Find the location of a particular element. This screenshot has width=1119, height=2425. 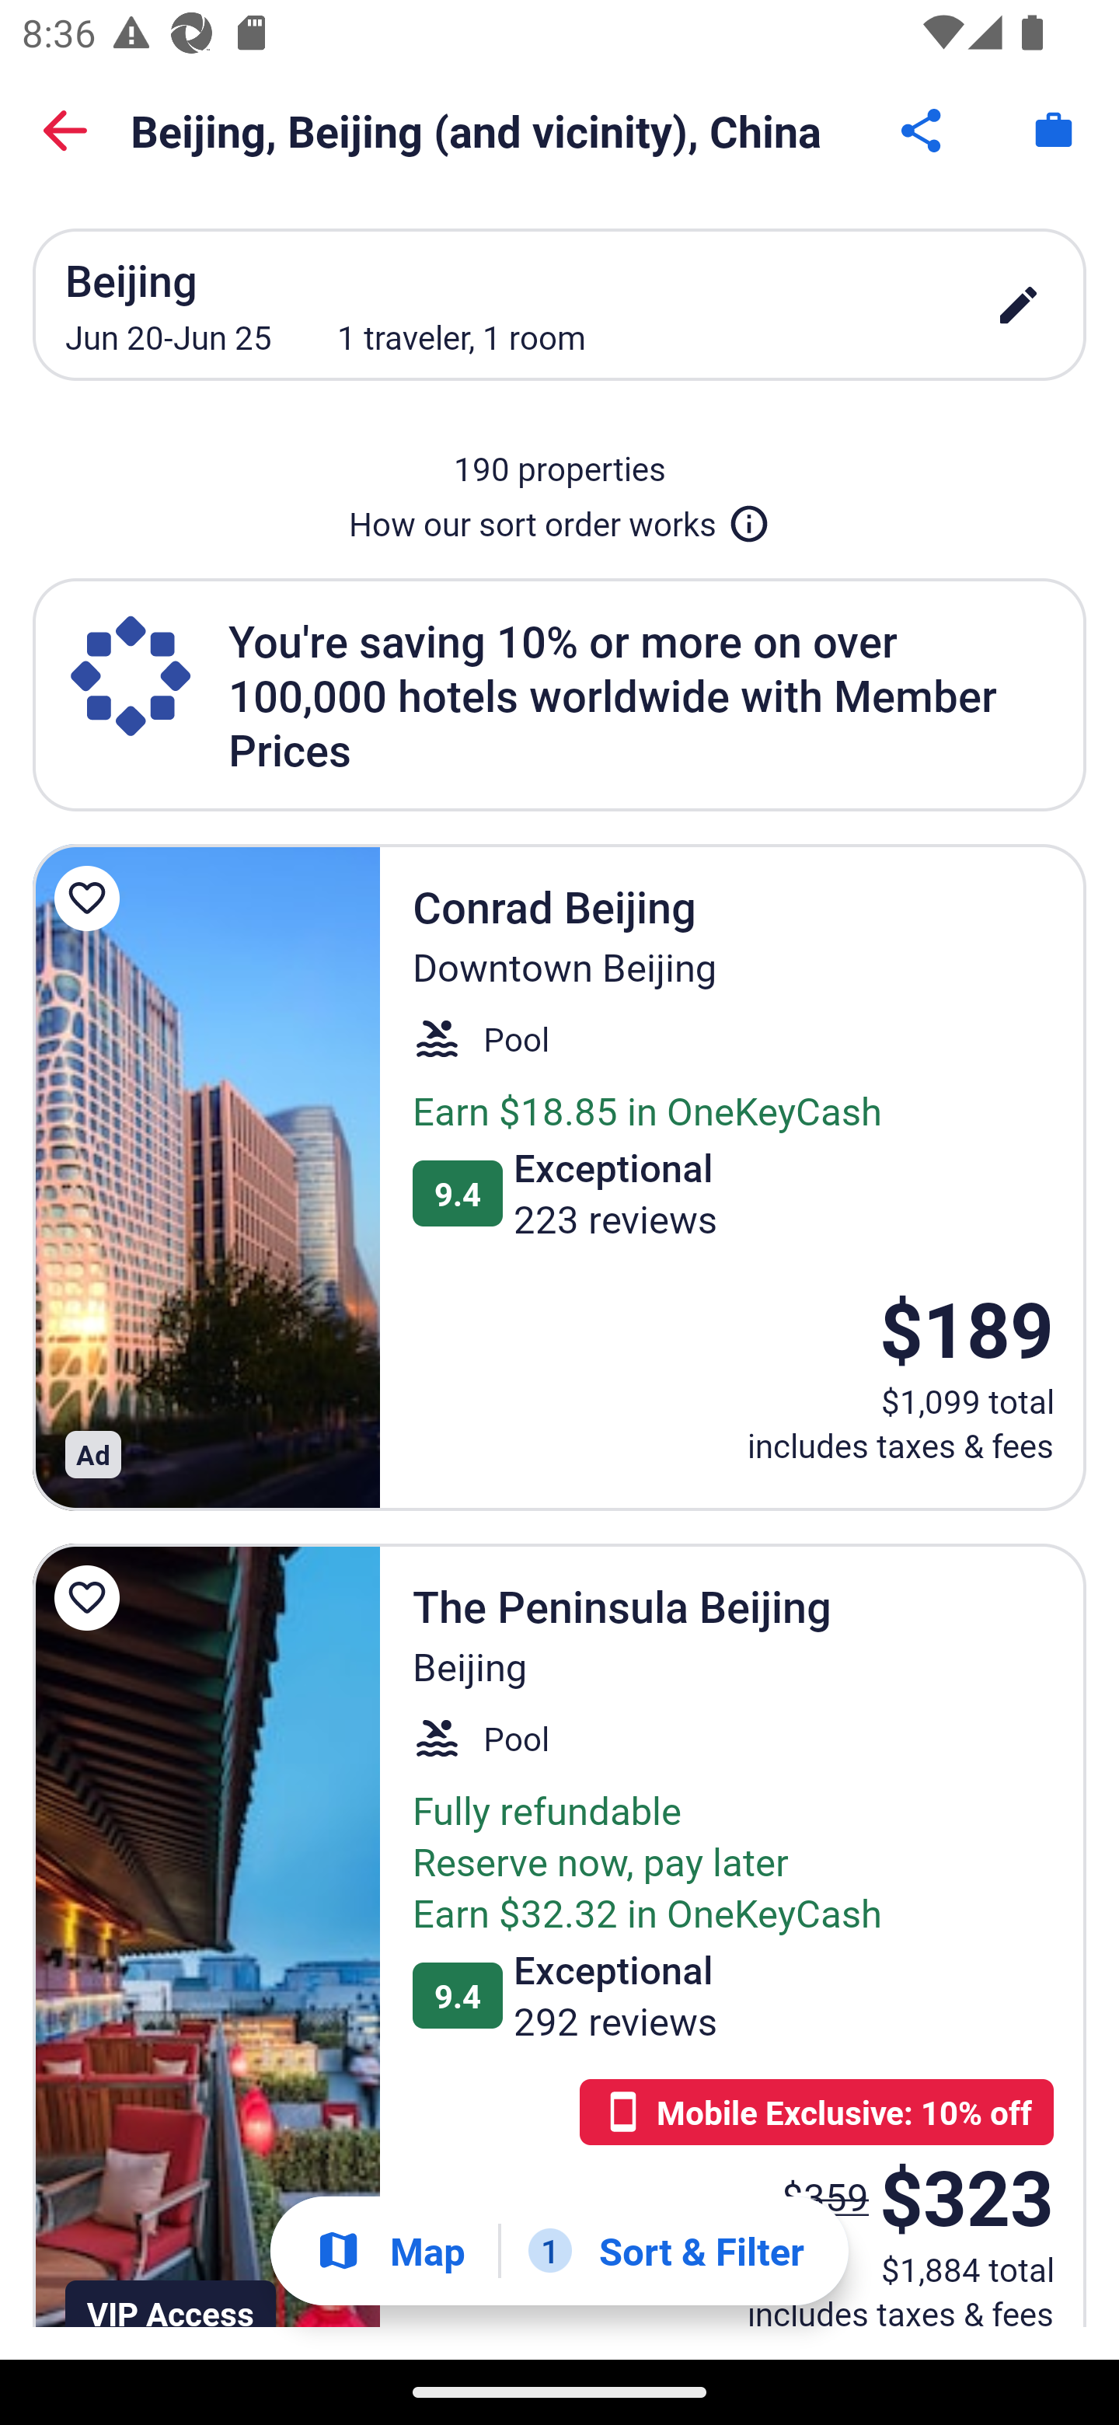

Share Button is located at coordinates (923, 131).